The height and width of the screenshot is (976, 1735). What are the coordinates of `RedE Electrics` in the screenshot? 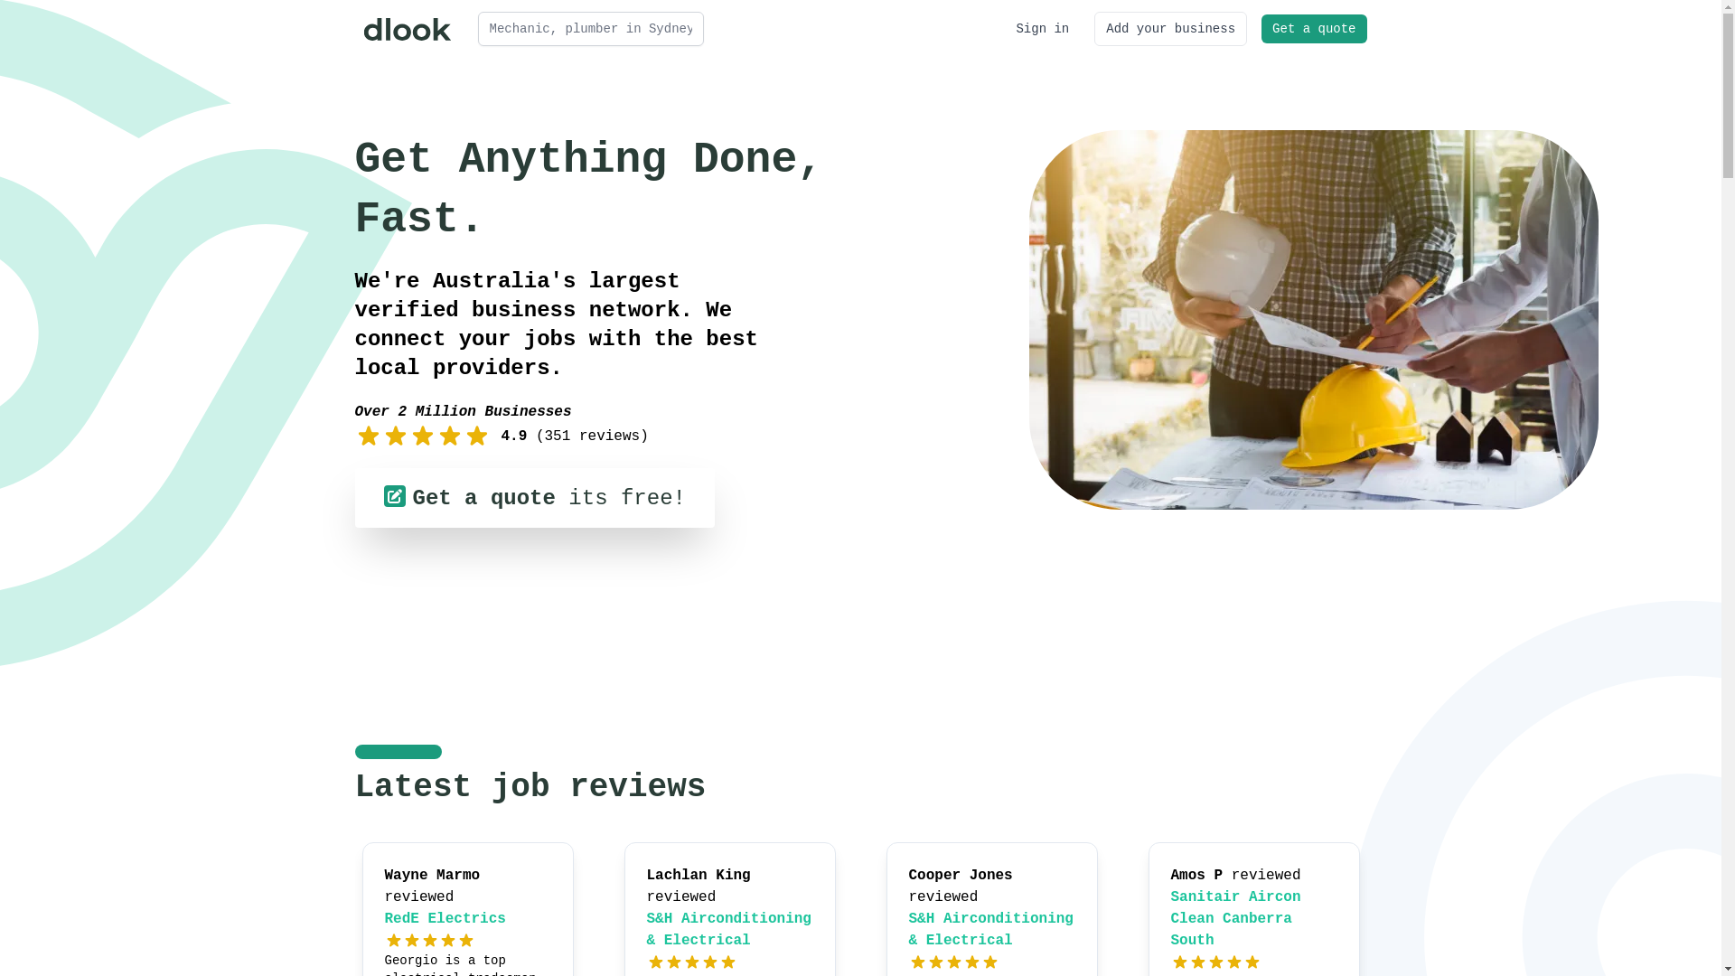 It's located at (445, 919).